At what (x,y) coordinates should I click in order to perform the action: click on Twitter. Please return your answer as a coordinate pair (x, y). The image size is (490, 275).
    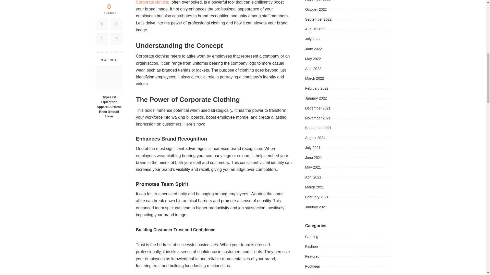
    Looking at the image, I should click on (116, 20).